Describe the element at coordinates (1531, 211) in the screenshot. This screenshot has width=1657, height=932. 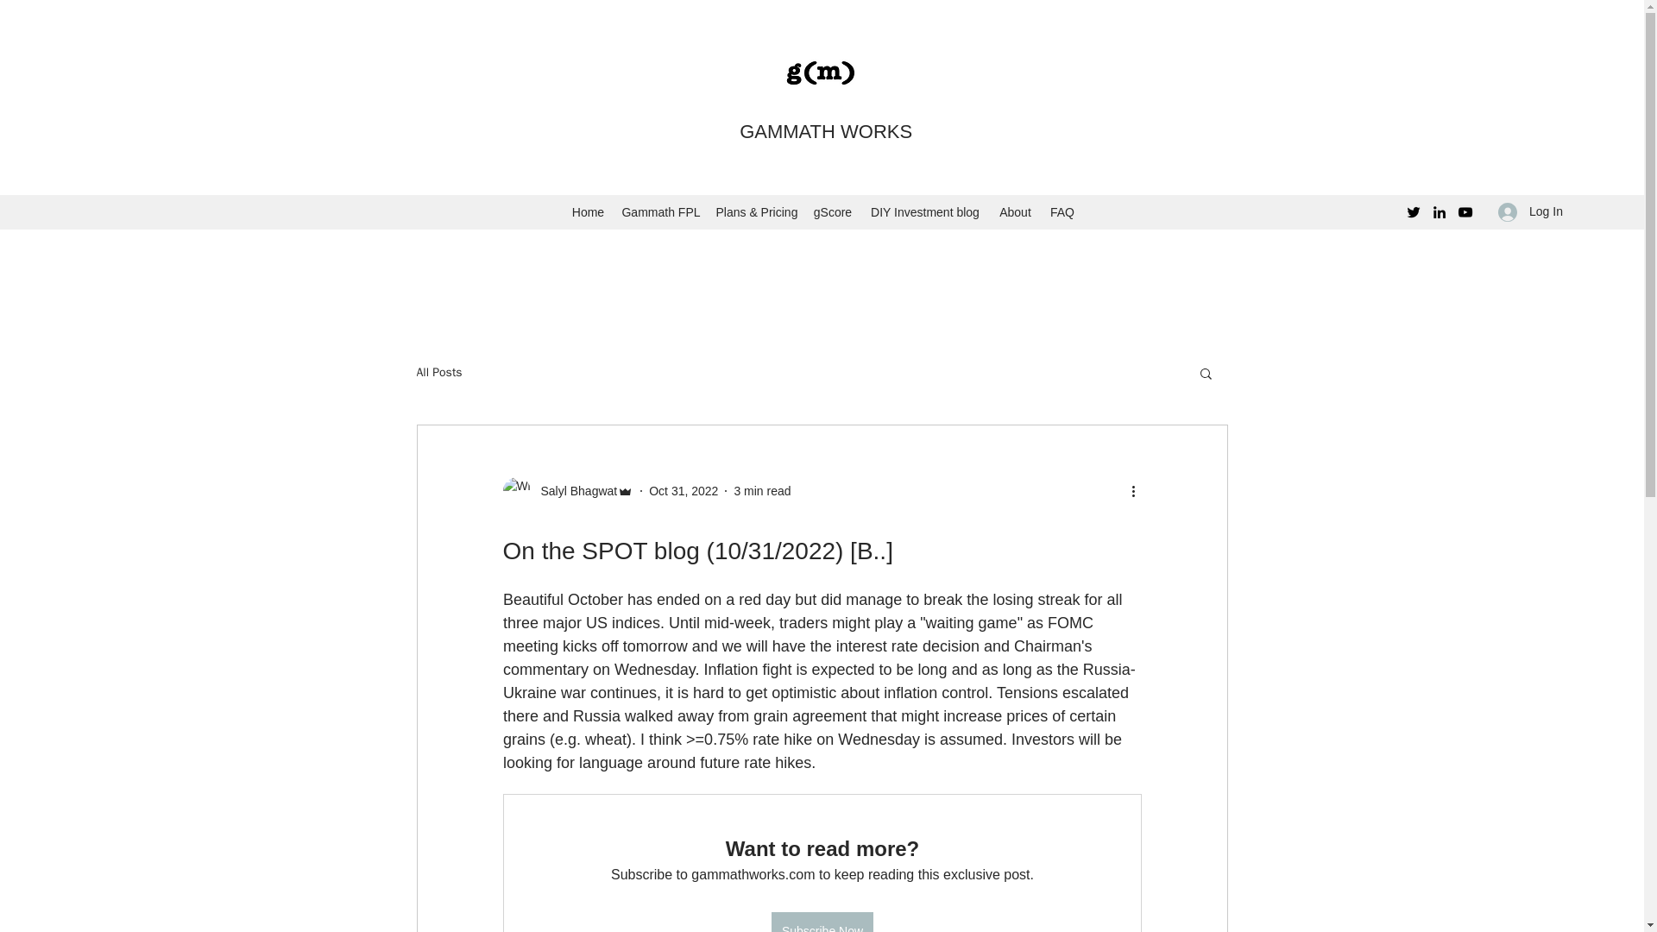
I see `Log In` at that location.